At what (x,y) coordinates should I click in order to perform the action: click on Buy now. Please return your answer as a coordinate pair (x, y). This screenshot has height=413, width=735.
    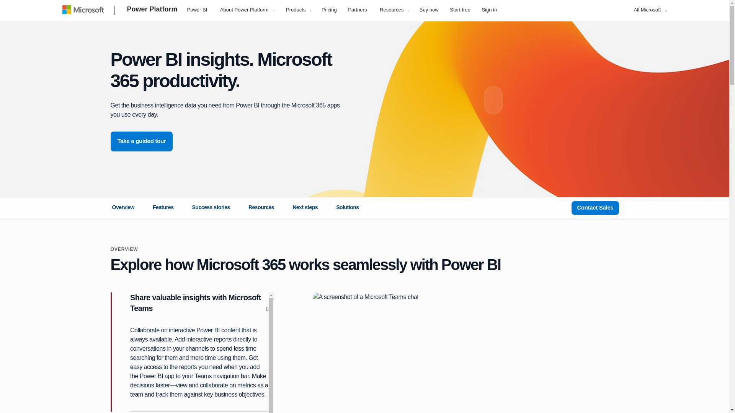
    Looking at the image, I should click on (429, 9).